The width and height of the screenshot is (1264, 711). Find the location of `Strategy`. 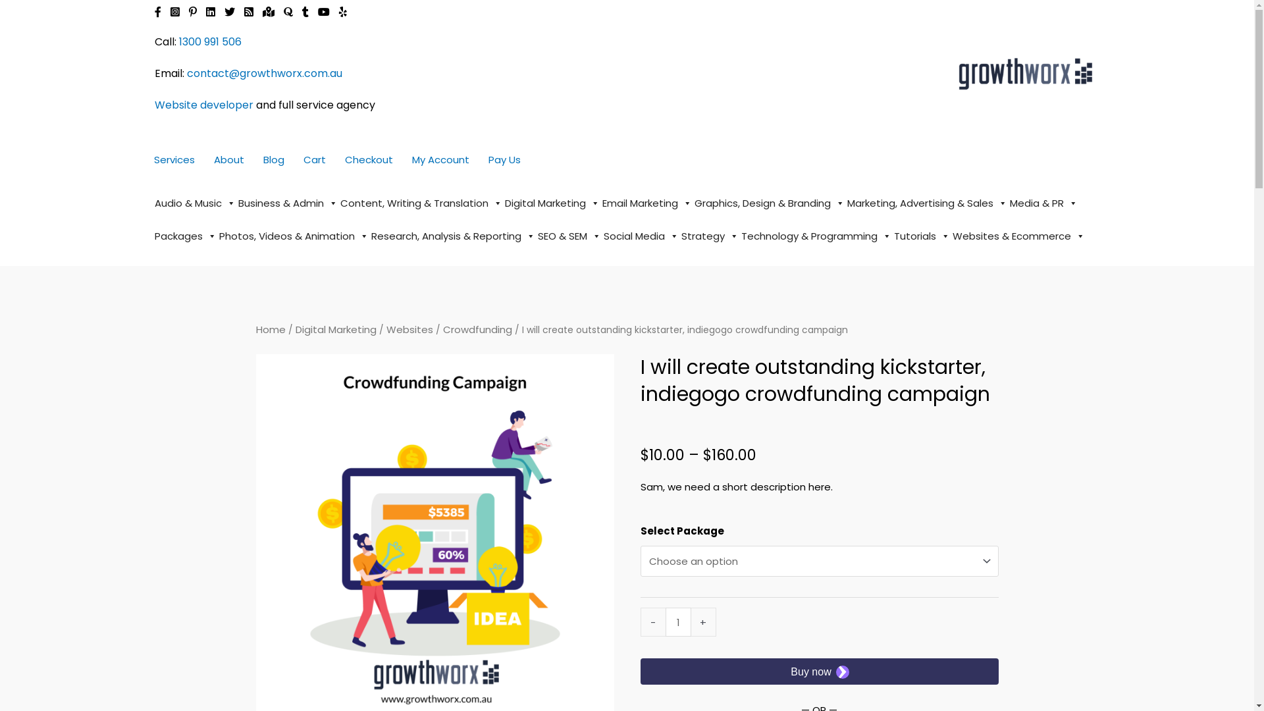

Strategy is located at coordinates (710, 236).